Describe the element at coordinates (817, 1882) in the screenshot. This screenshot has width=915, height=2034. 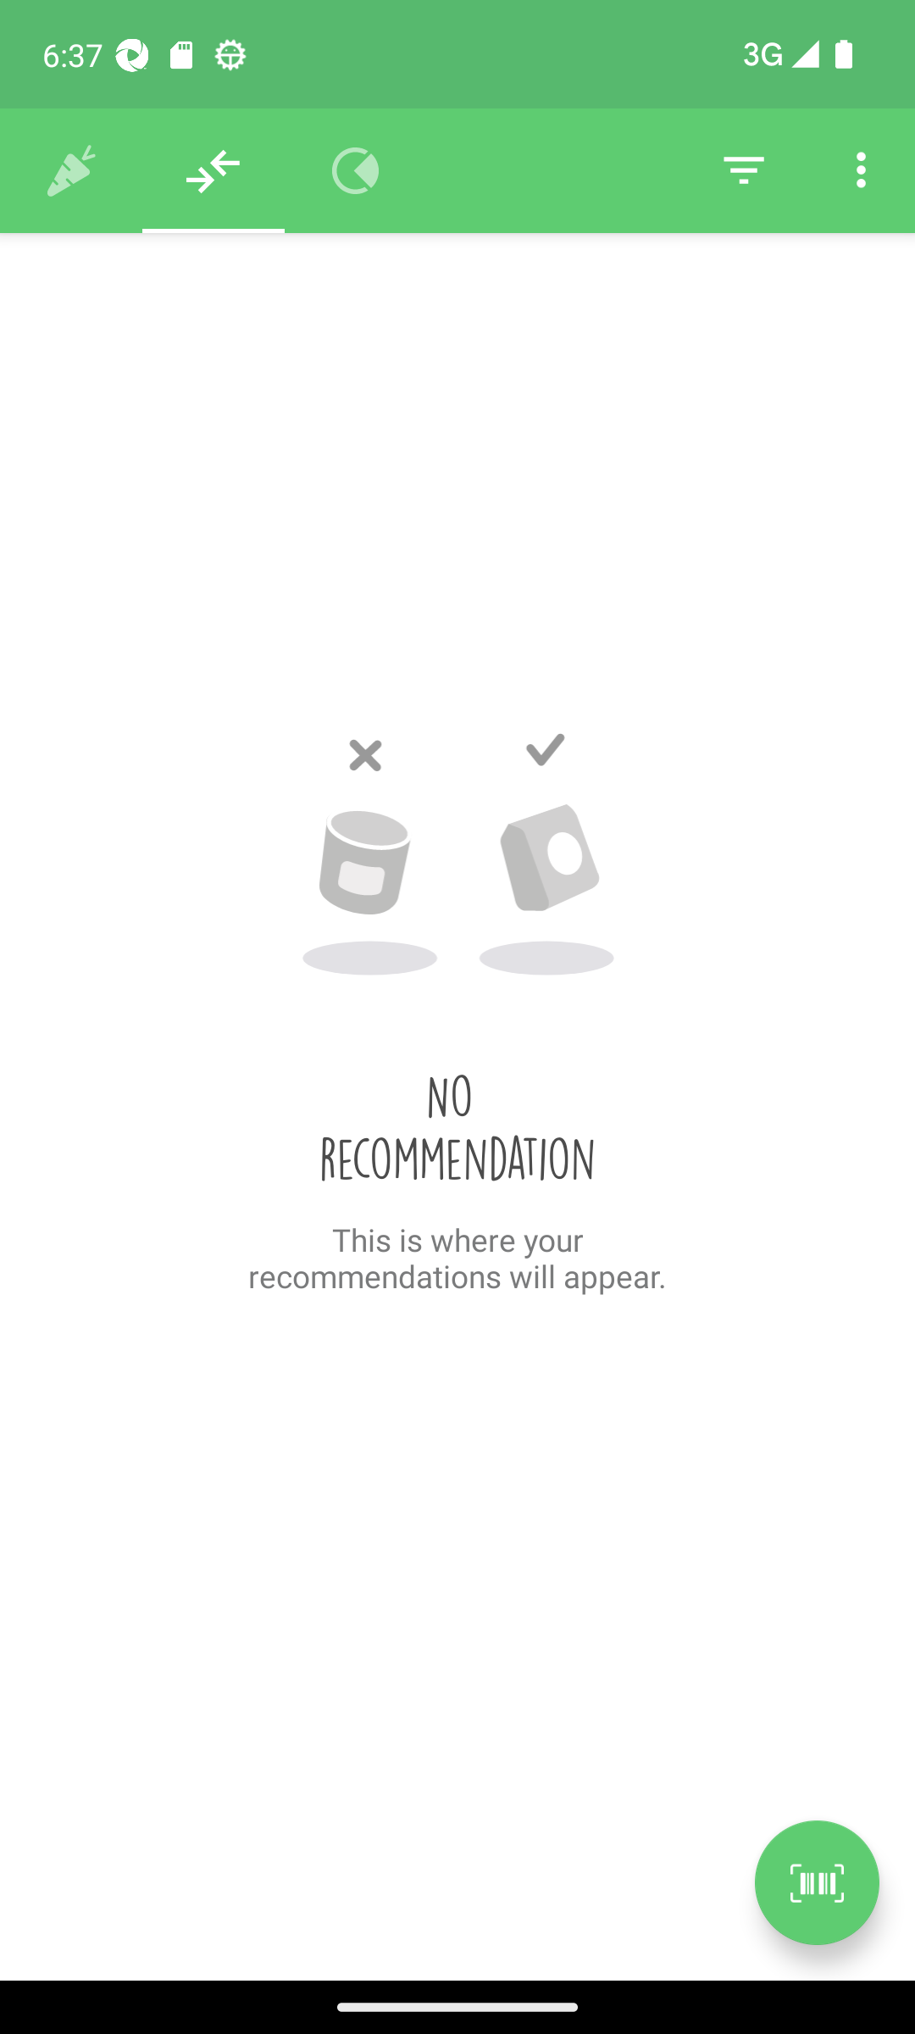
I see `Scan a product` at that location.